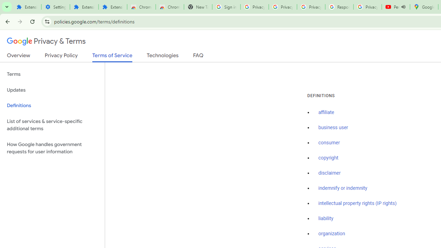 Image resolution: width=441 pixels, height=248 pixels. I want to click on disclaimer, so click(329, 173).